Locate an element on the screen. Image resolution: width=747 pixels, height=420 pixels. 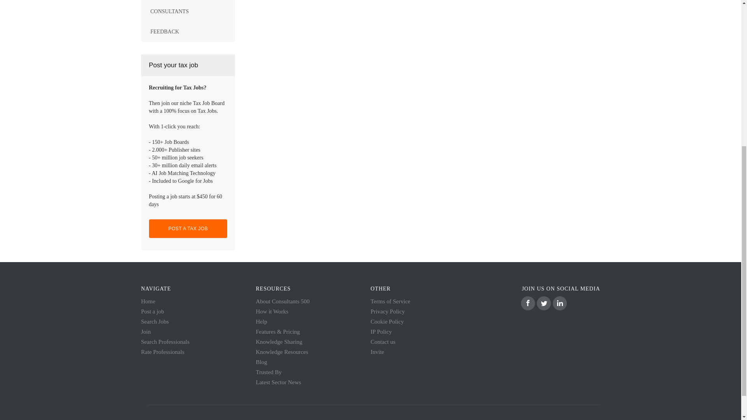
Trusted By is located at coordinates (269, 372).